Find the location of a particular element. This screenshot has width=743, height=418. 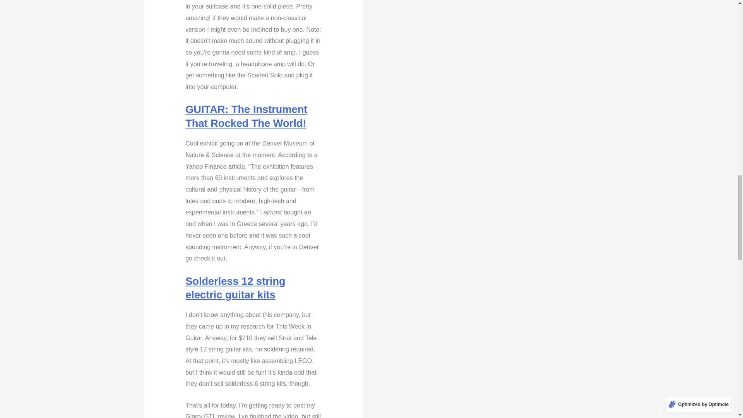

GUITAR: The Instrument That Rocked The World! is located at coordinates (246, 116).